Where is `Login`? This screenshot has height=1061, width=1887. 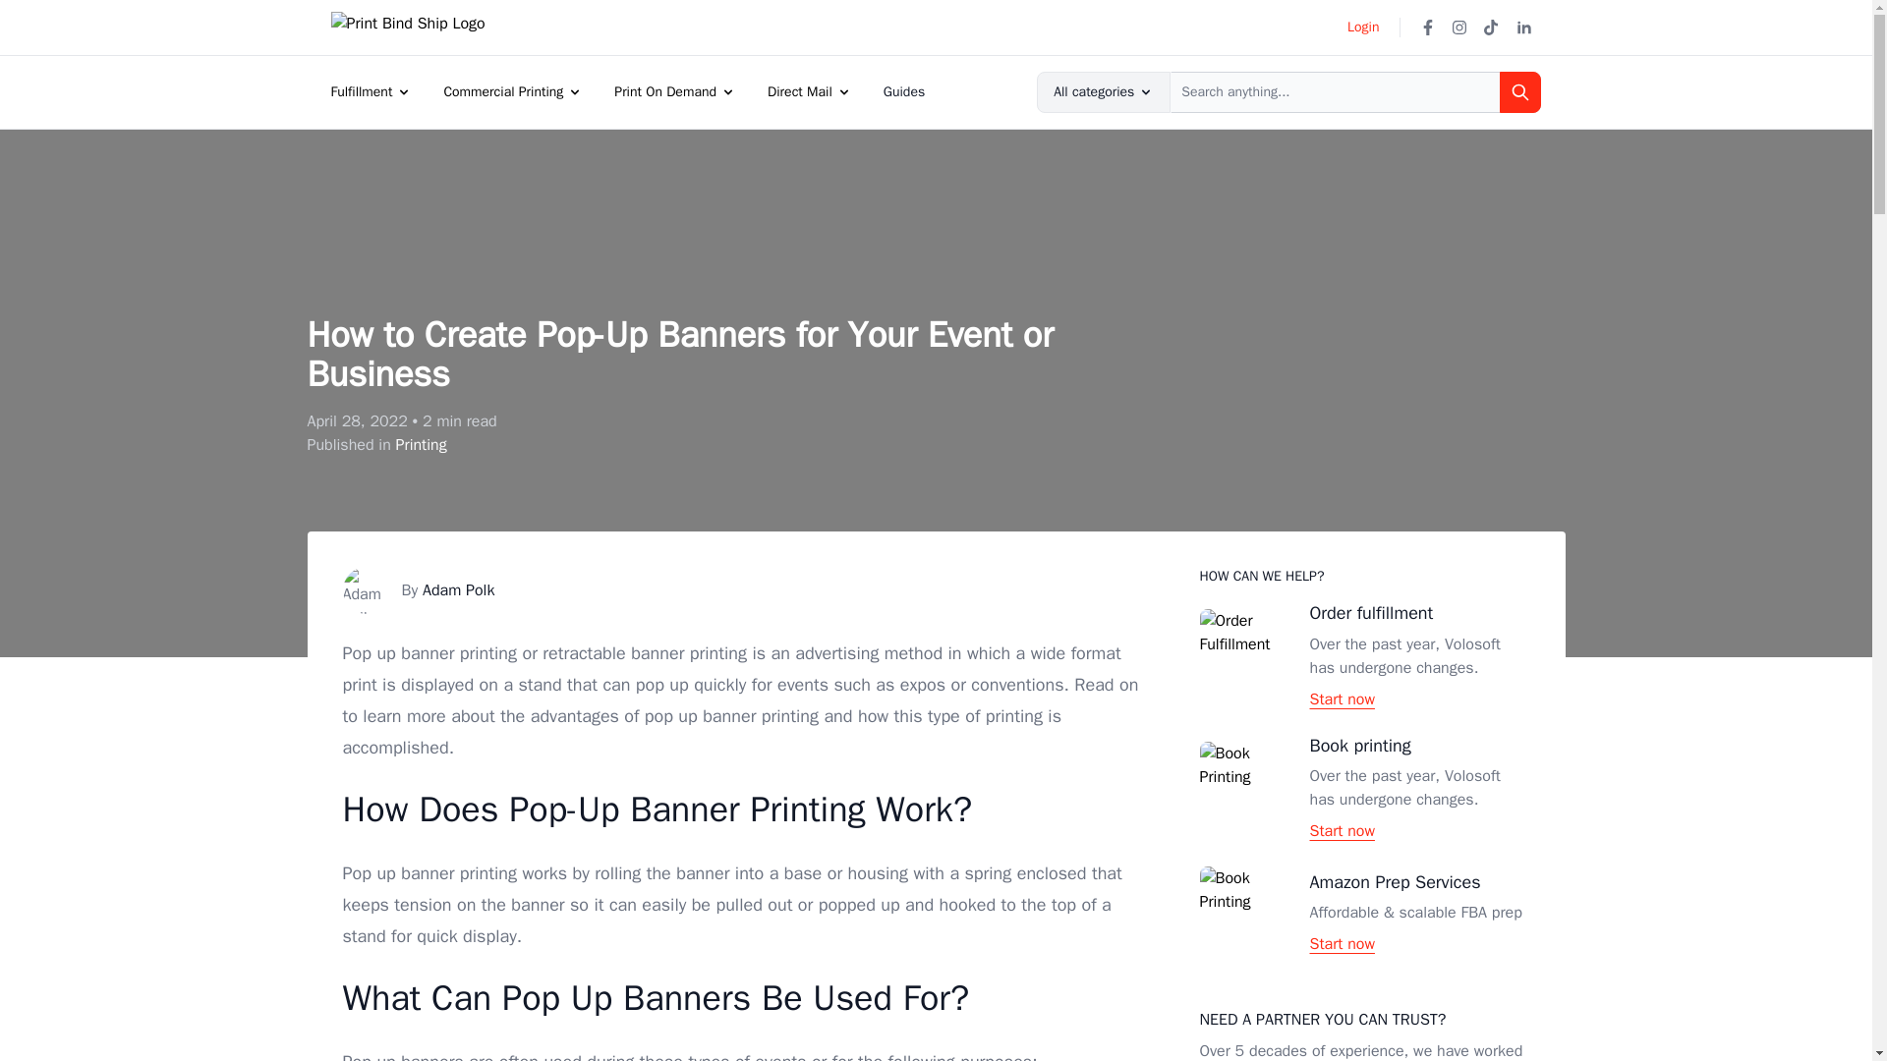 Login is located at coordinates (1362, 28).